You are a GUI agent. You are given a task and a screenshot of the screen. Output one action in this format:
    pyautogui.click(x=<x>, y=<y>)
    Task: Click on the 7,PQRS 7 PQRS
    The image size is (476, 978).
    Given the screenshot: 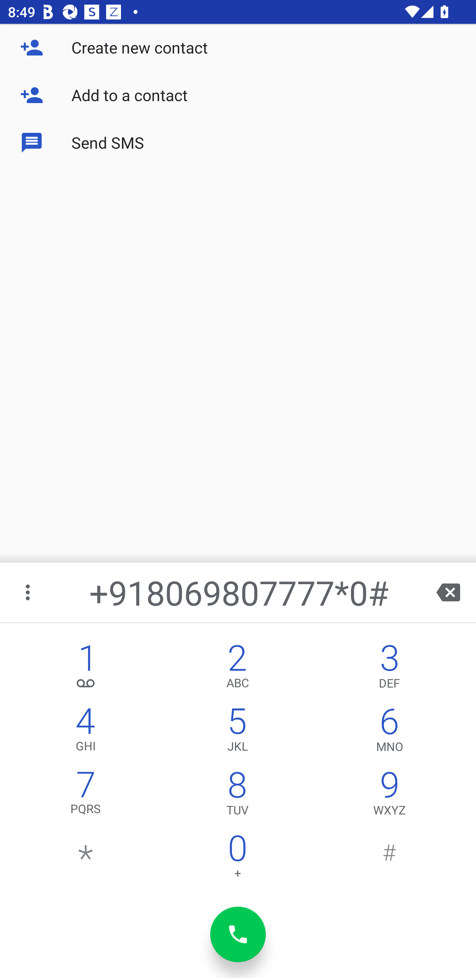 What is the action you would take?
    pyautogui.click(x=86, y=796)
    